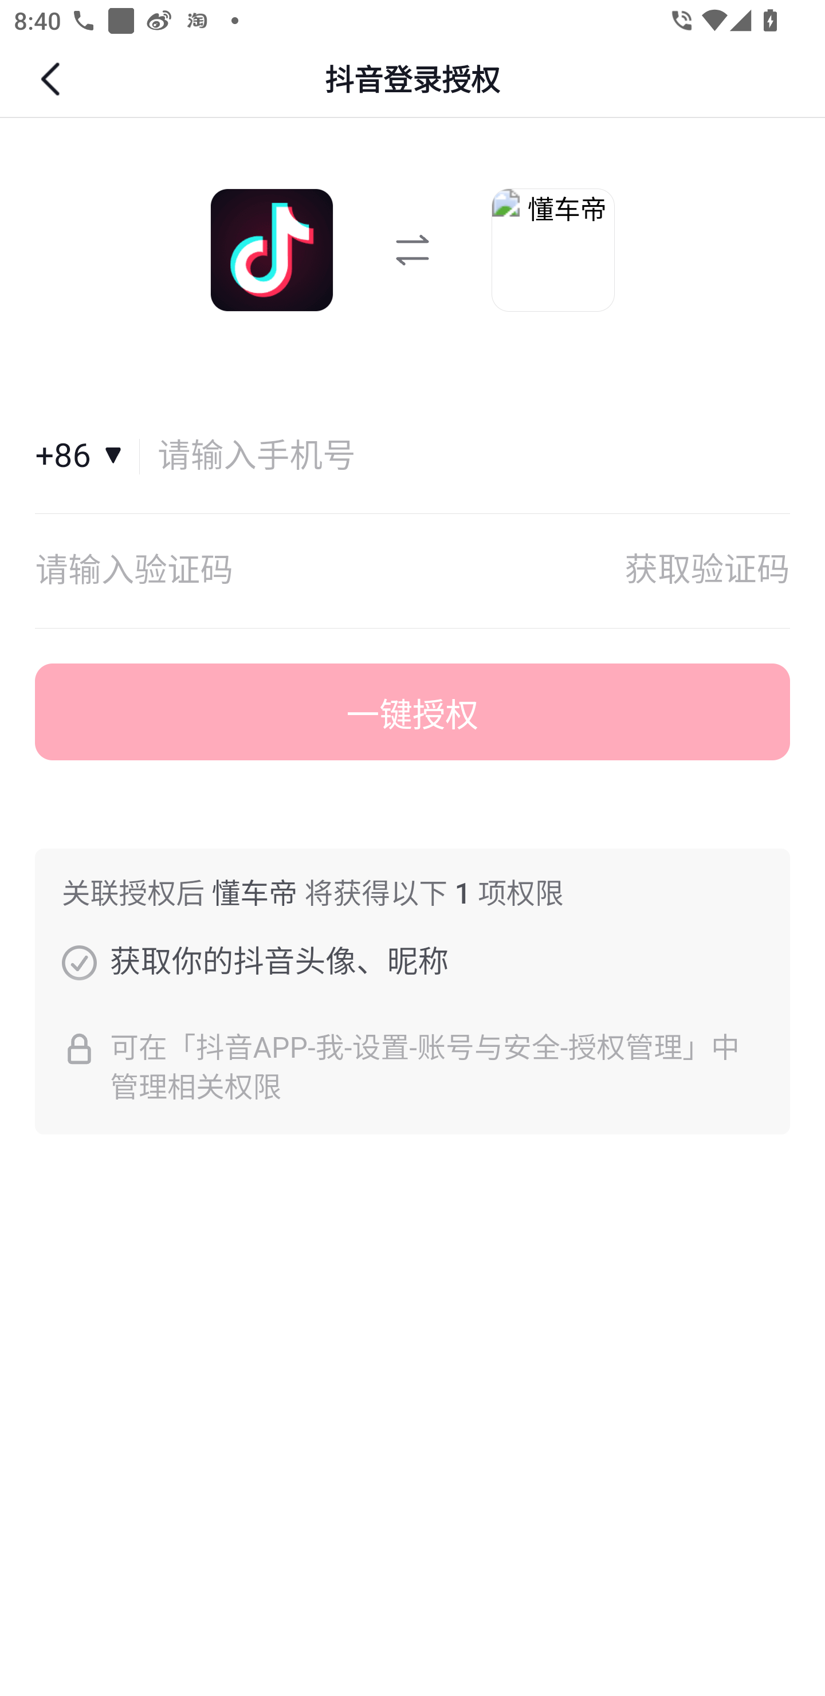 This screenshot has width=825, height=1696. Describe the element at coordinates (79, 962) in the screenshot. I see `获取你的抖音头像、昵称` at that location.